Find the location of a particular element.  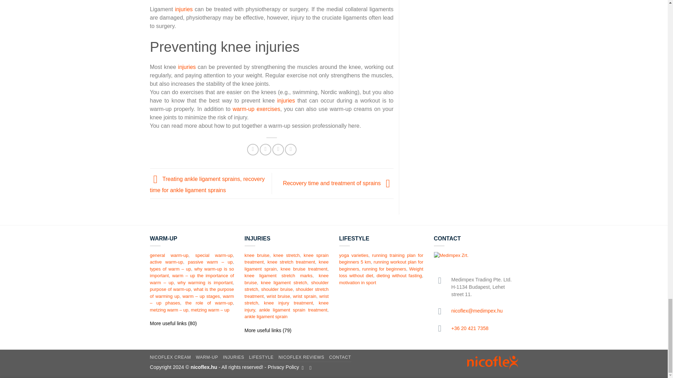

injuries is located at coordinates (286, 100).